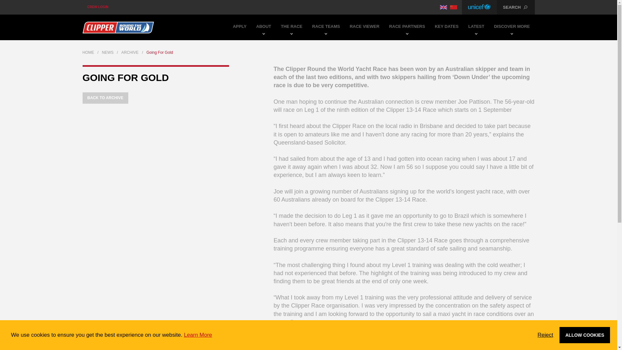 The width and height of the screenshot is (622, 350). I want to click on Clipper - Round The World, so click(118, 27).